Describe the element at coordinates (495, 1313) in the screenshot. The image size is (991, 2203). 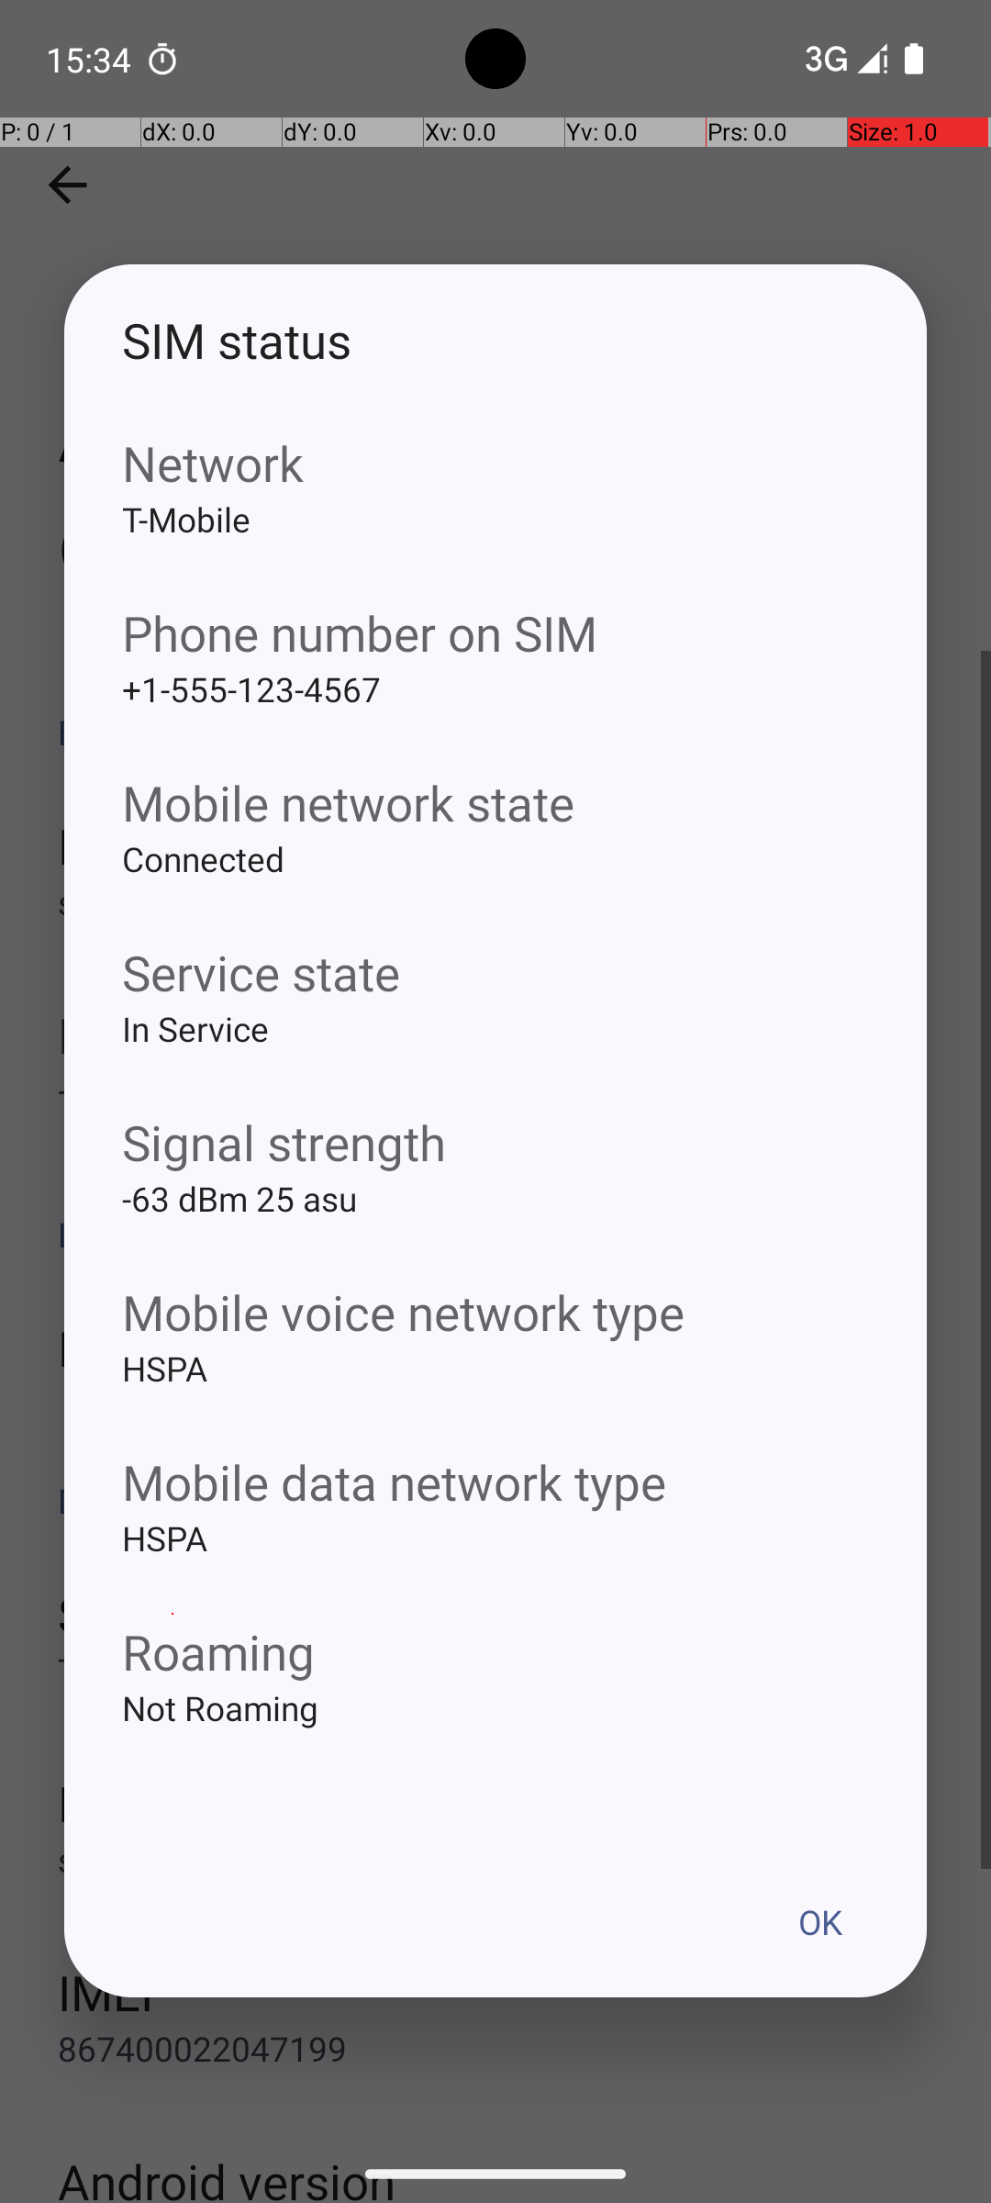
I see `Mobile voice network type` at that location.